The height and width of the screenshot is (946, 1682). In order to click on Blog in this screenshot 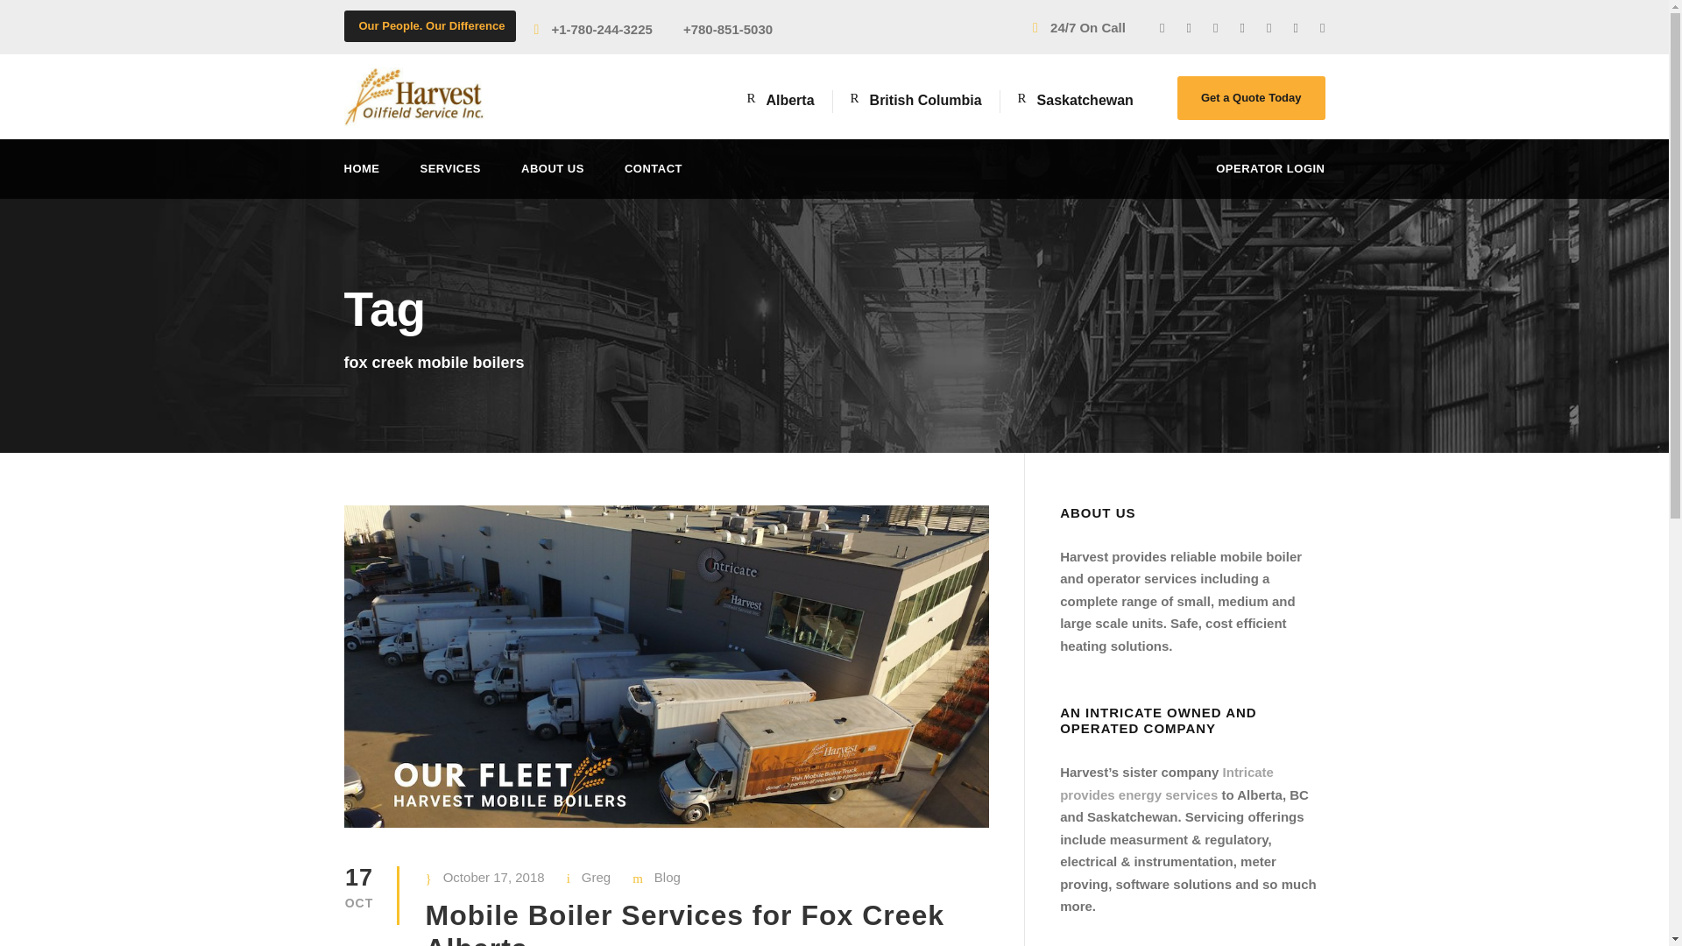, I will do `click(668, 876)`.